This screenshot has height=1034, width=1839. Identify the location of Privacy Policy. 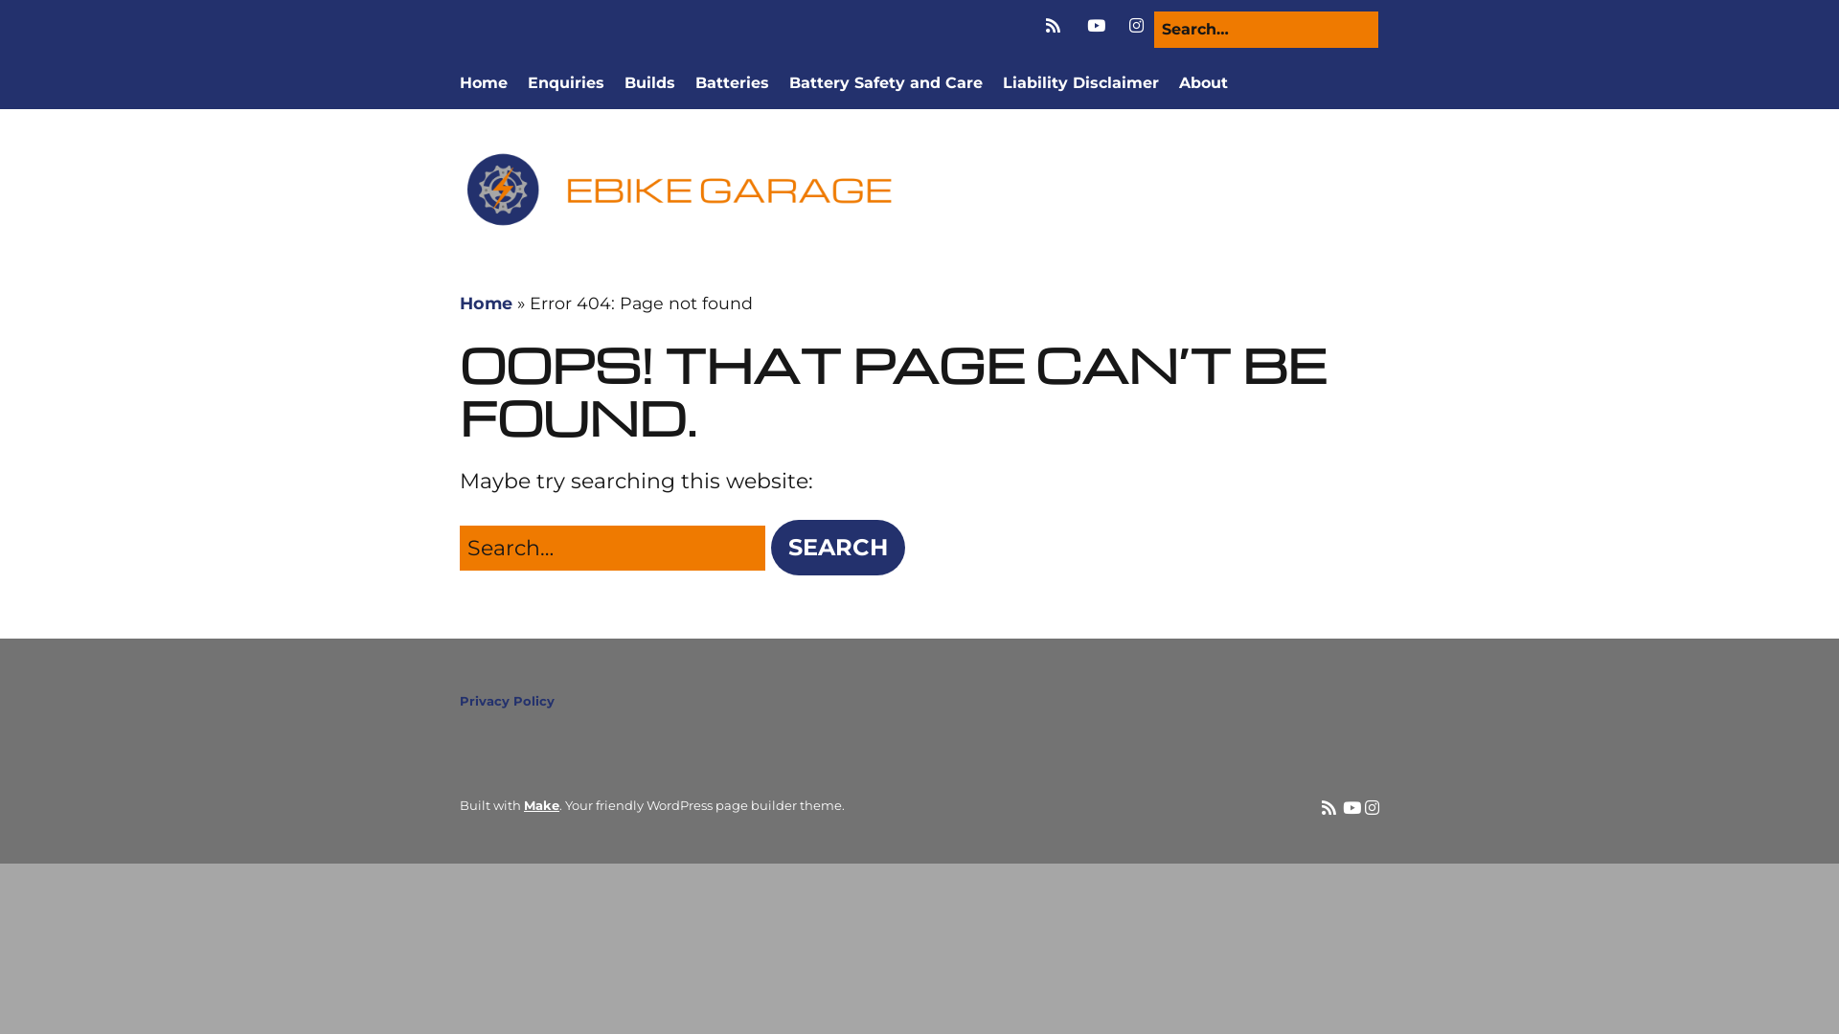
(508, 701).